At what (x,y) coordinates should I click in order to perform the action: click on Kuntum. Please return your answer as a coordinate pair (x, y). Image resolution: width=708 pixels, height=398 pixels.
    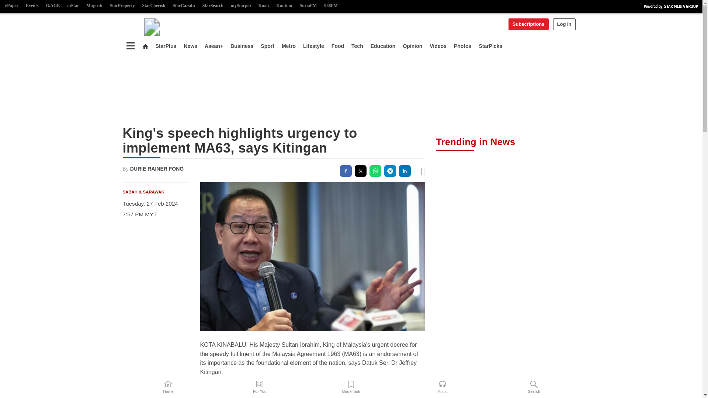
    Looking at the image, I should click on (284, 6).